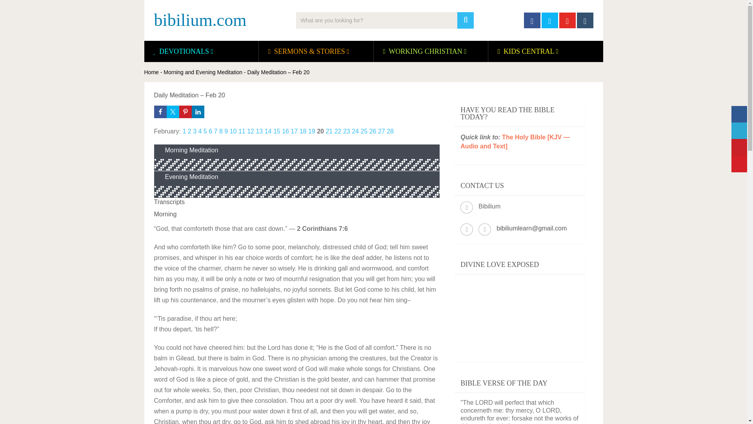 The width and height of the screenshot is (753, 424). What do you see at coordinates (425, 51) in the screenshot?
I see `WORKING CHRISTIAN` at bounding box center [425, 51].